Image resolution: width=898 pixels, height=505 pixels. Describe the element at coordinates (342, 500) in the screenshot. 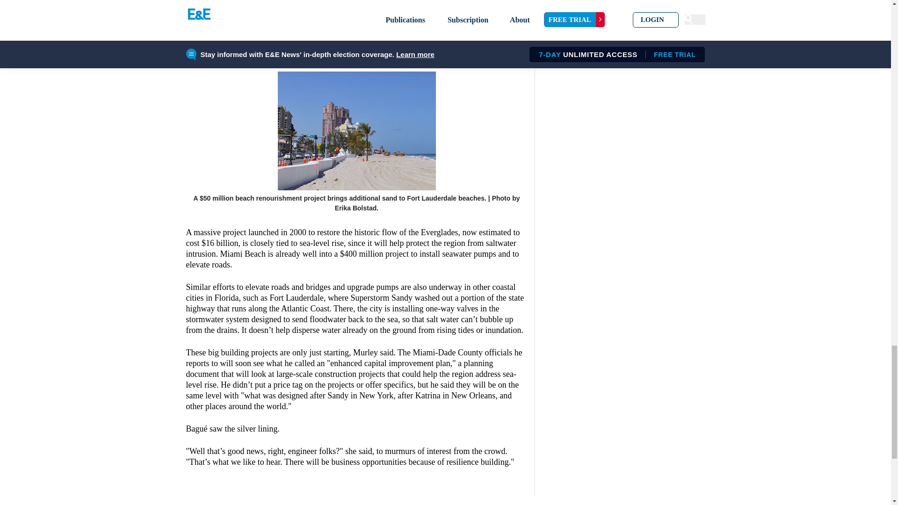

I see `Policy. Science. Business.` at that location.